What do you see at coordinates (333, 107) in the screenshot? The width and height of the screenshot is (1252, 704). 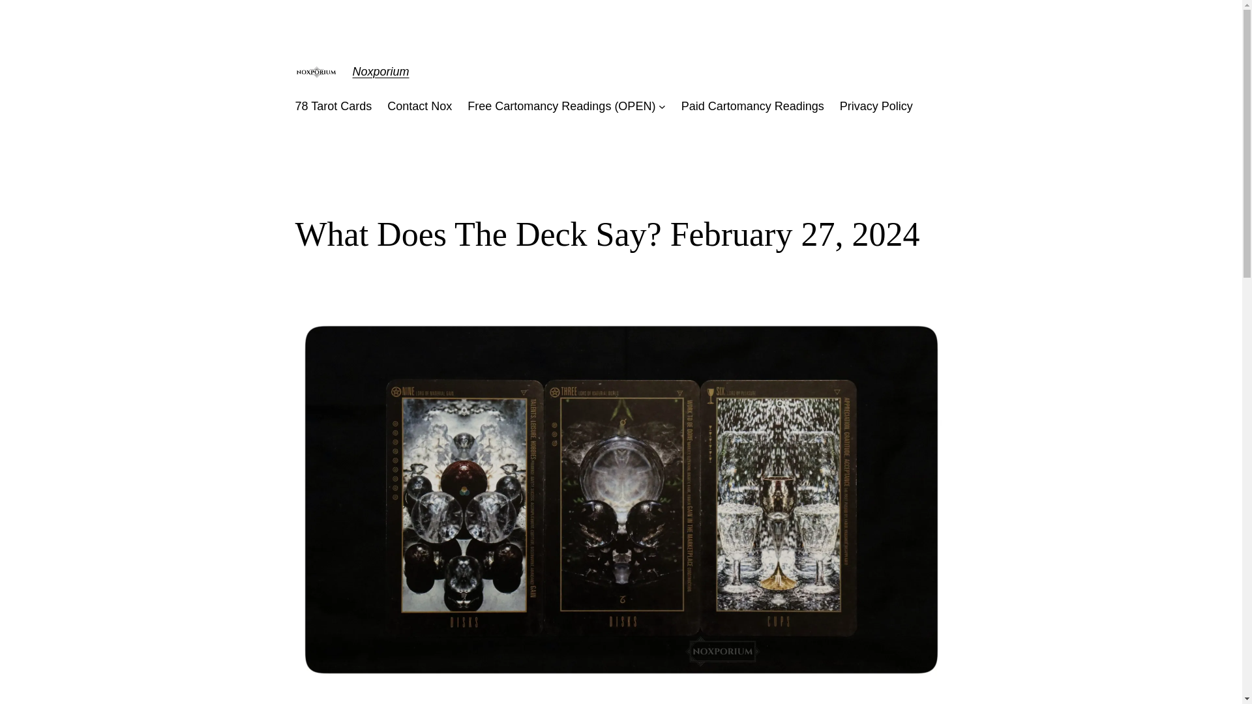 I see `78 Tarot Cards` at bounding box center [333, 107].